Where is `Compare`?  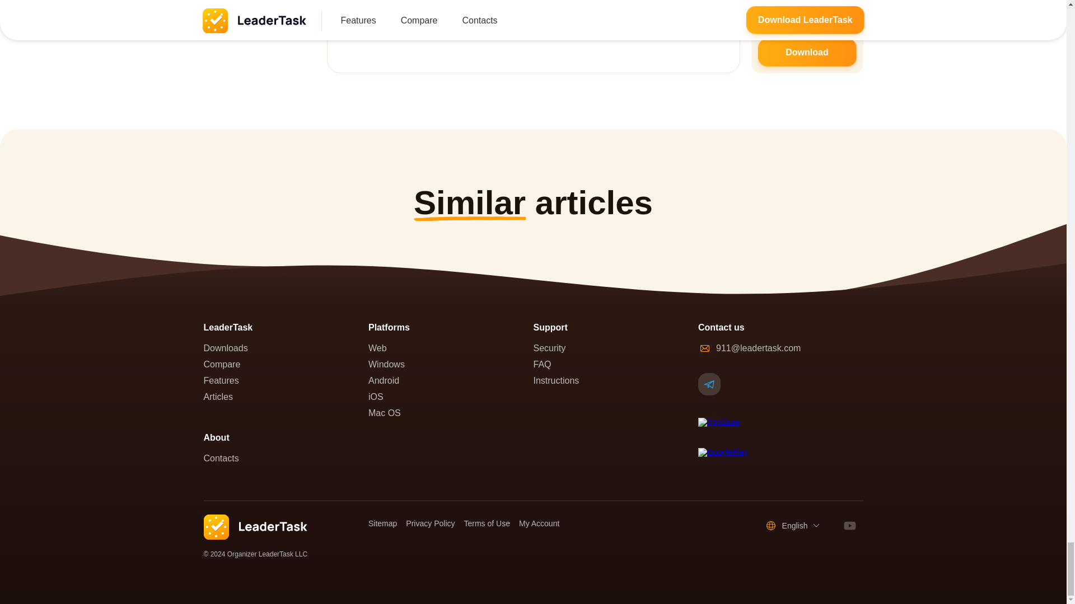
Compare is located at coordinates (286, 365).